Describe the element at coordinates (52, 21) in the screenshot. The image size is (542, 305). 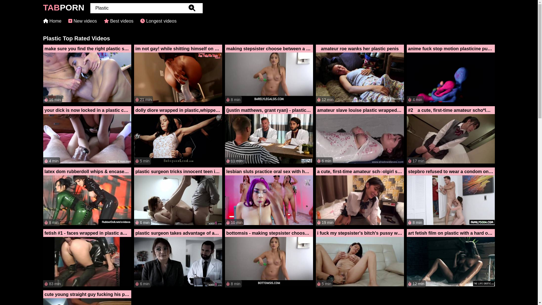
I see `Home` at that location.